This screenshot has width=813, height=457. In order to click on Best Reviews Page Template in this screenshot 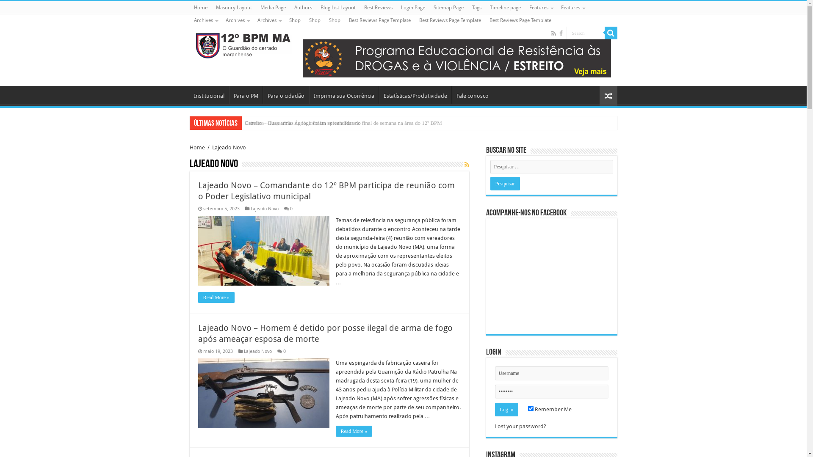, I will do `click(520, 20)`.